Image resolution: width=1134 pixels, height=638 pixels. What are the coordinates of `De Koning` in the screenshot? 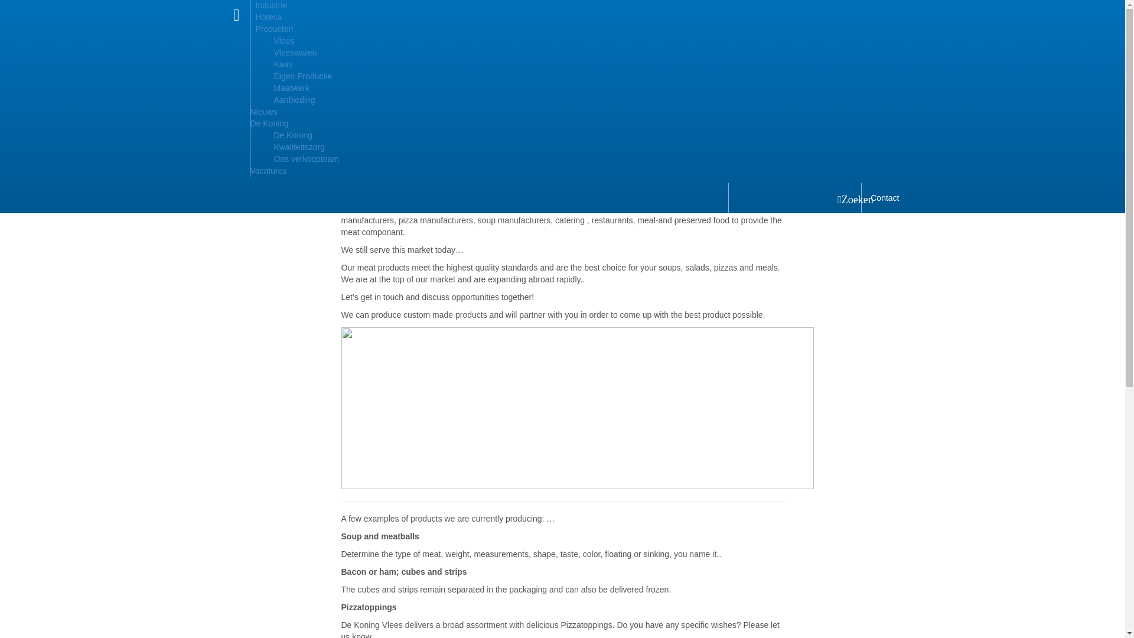 It's located at (269, 123).